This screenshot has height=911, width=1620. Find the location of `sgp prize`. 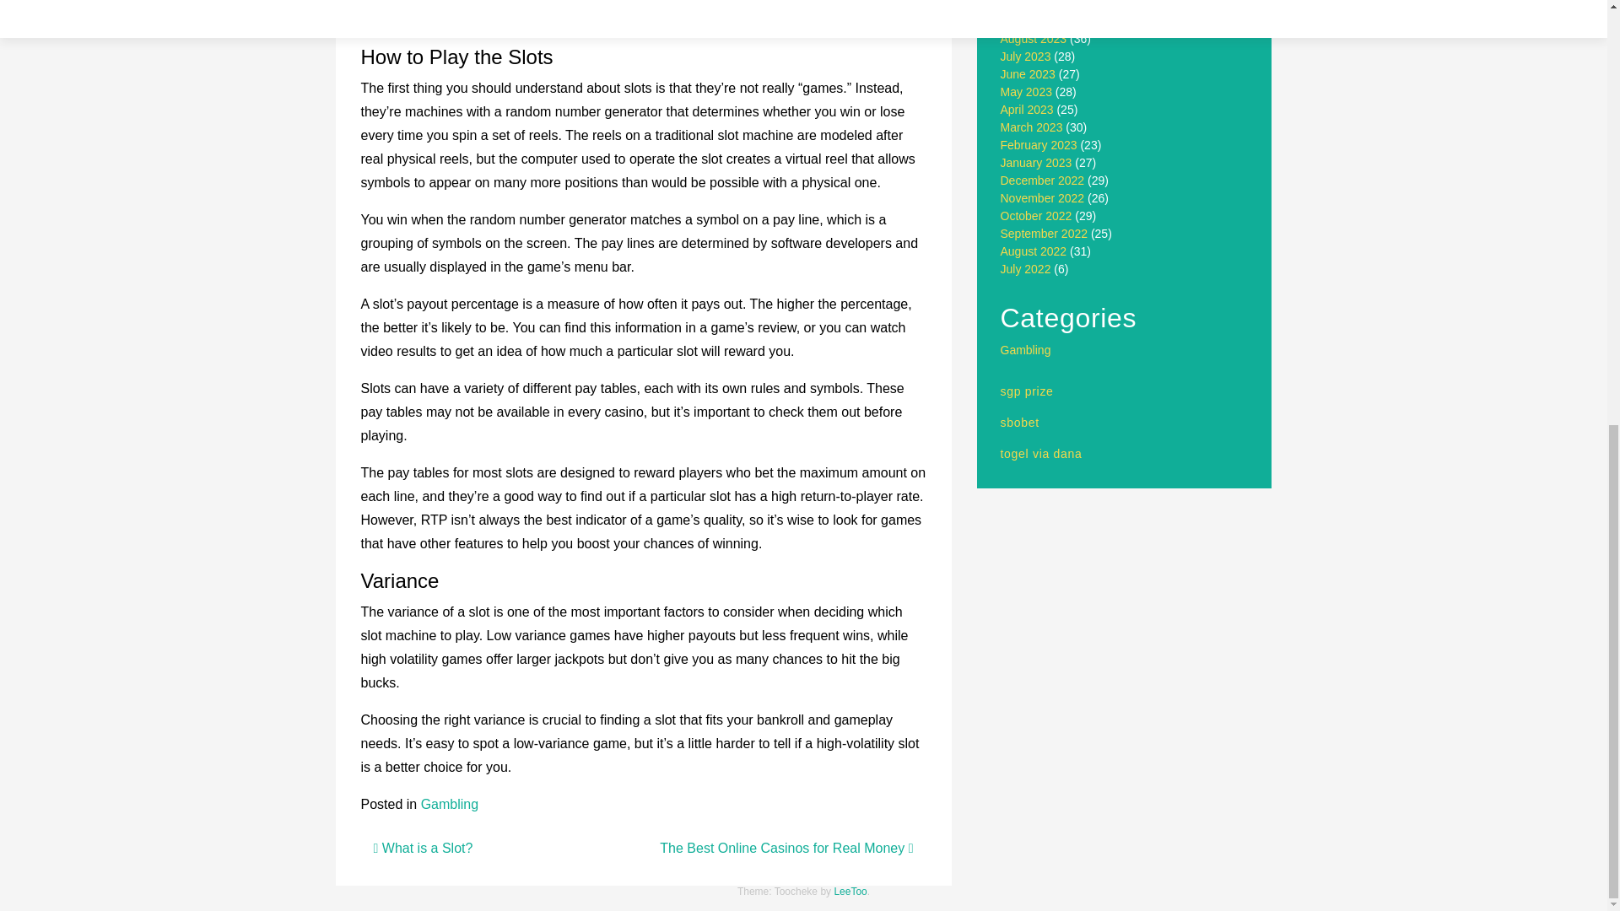

sgp prize is located at coordinates (1028, 391).